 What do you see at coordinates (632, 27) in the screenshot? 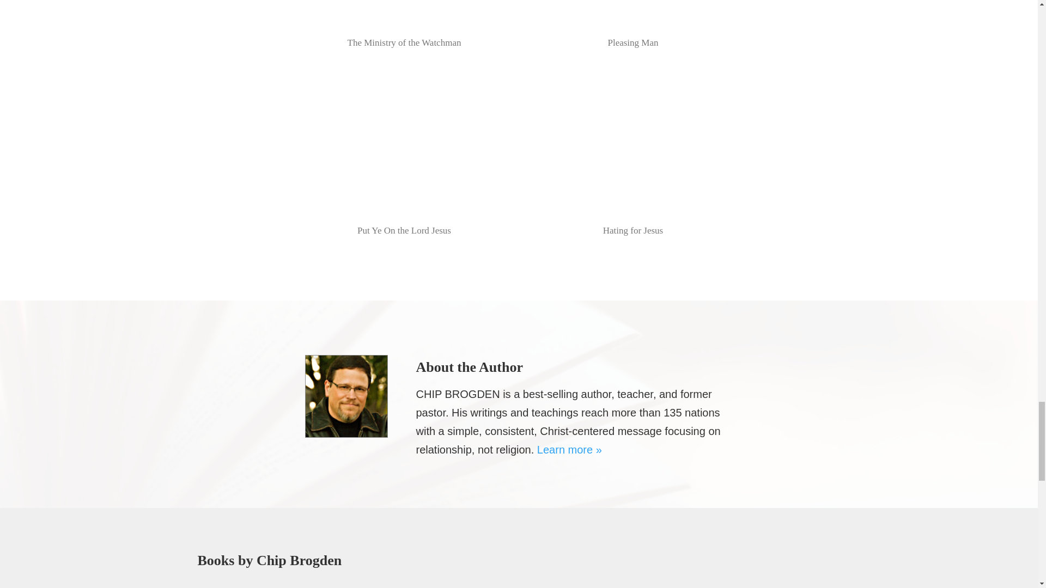
I see `Pleasing Man` at bounding box center [632, 27].